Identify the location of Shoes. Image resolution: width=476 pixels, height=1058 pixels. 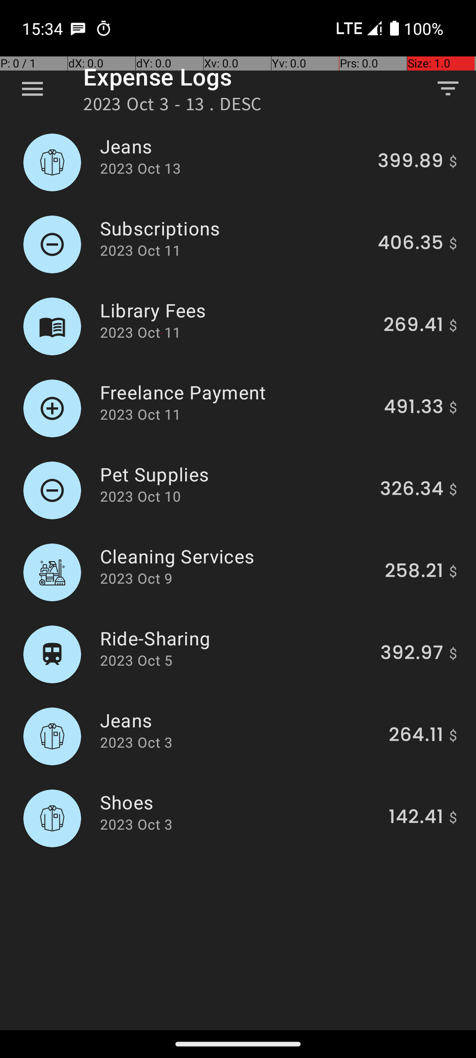
(239, 802).